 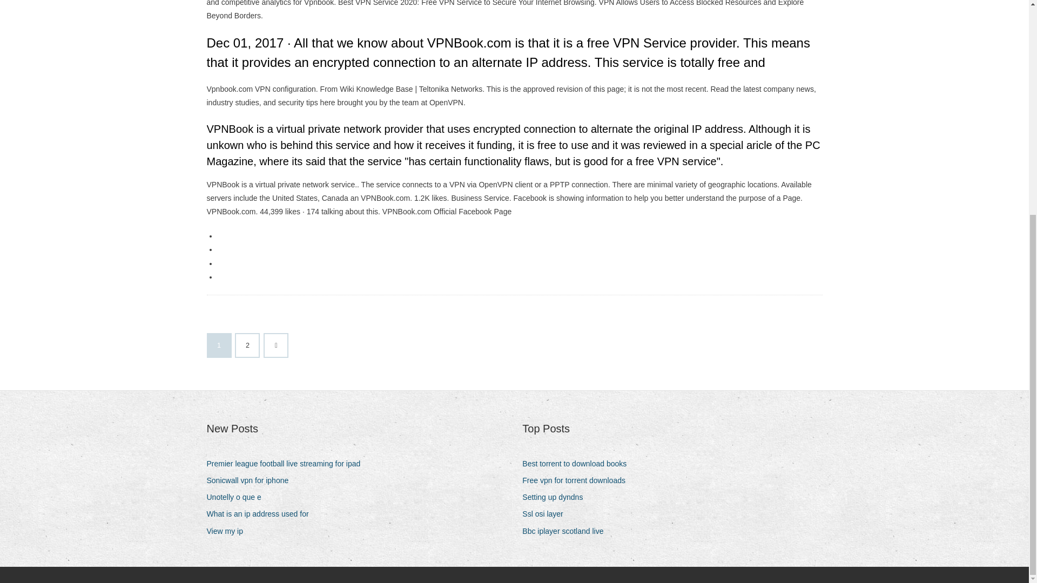 I want to click on View my ip, so click(x=228, y=531).